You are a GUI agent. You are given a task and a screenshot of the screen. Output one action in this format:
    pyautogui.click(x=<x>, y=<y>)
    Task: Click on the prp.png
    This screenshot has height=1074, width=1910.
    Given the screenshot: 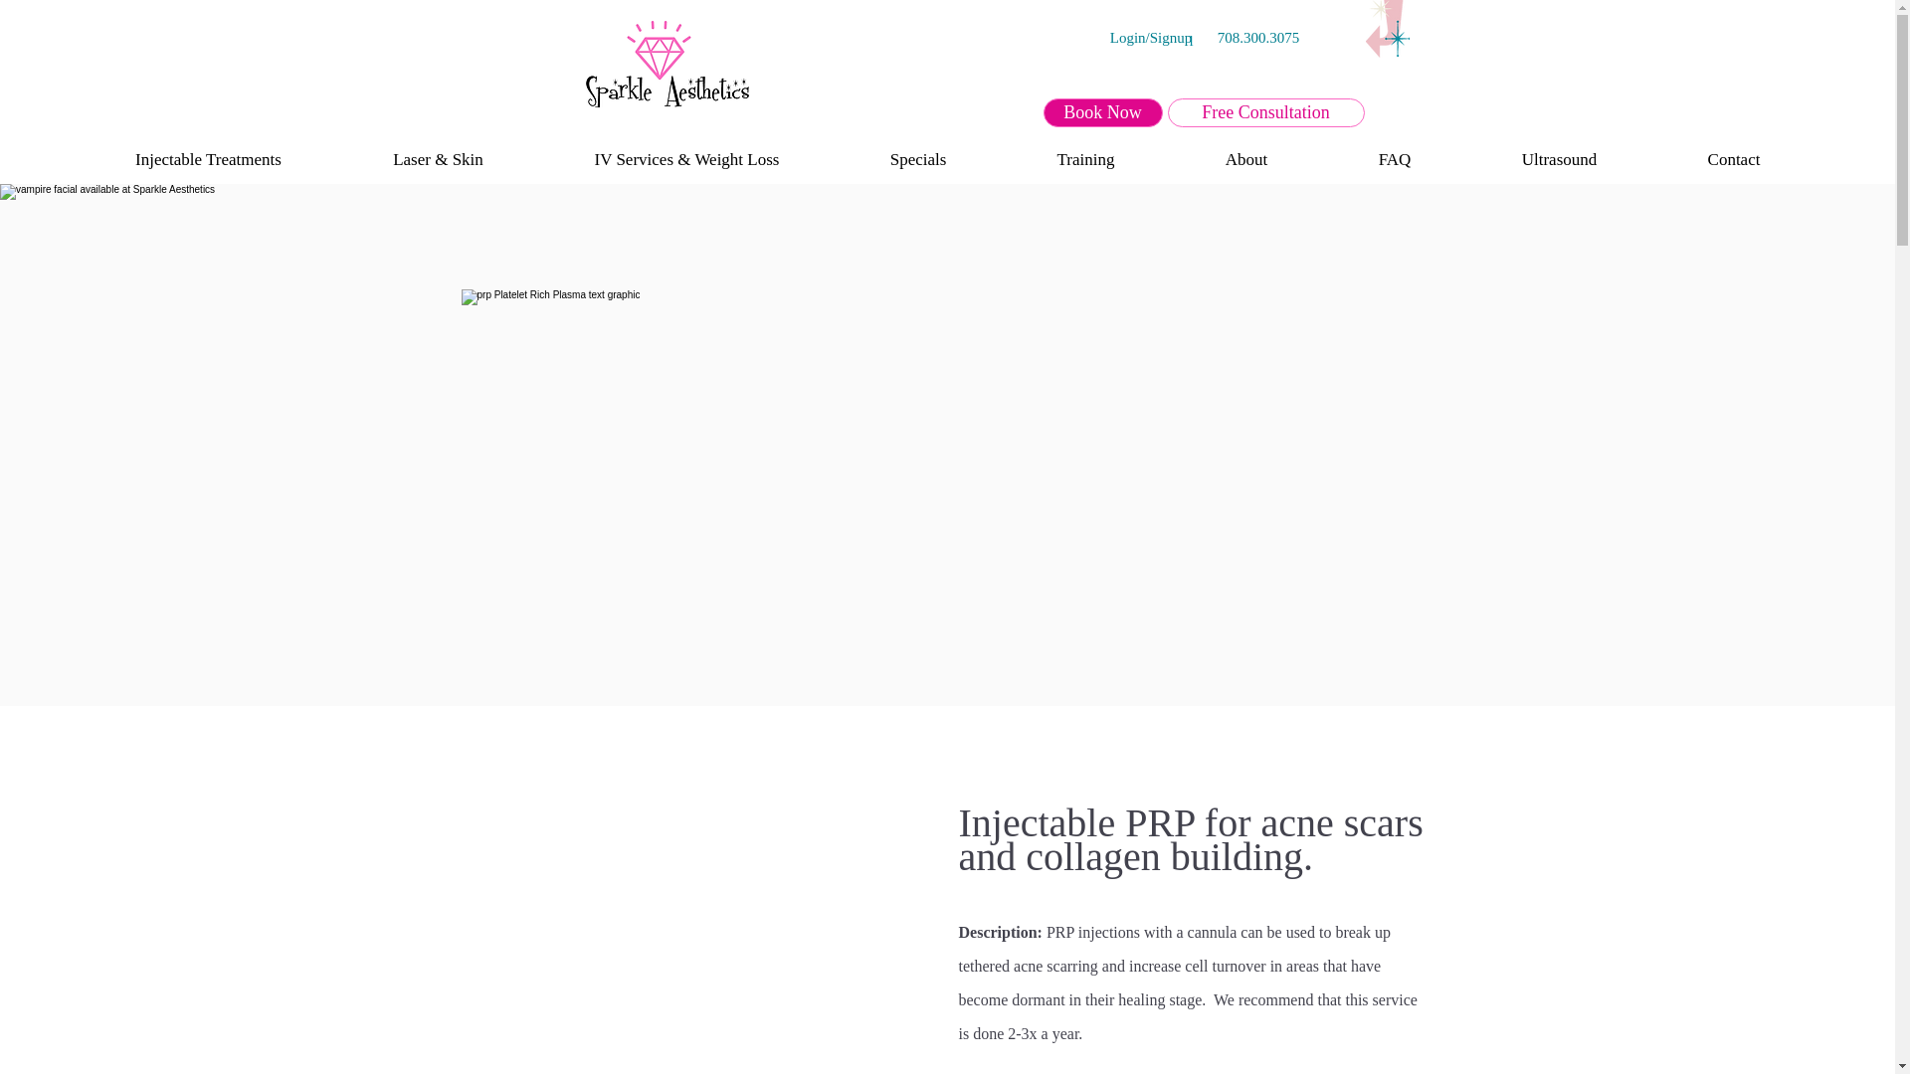 What is the action you would take?
    pyautogui.click(x=659, y=444)
    